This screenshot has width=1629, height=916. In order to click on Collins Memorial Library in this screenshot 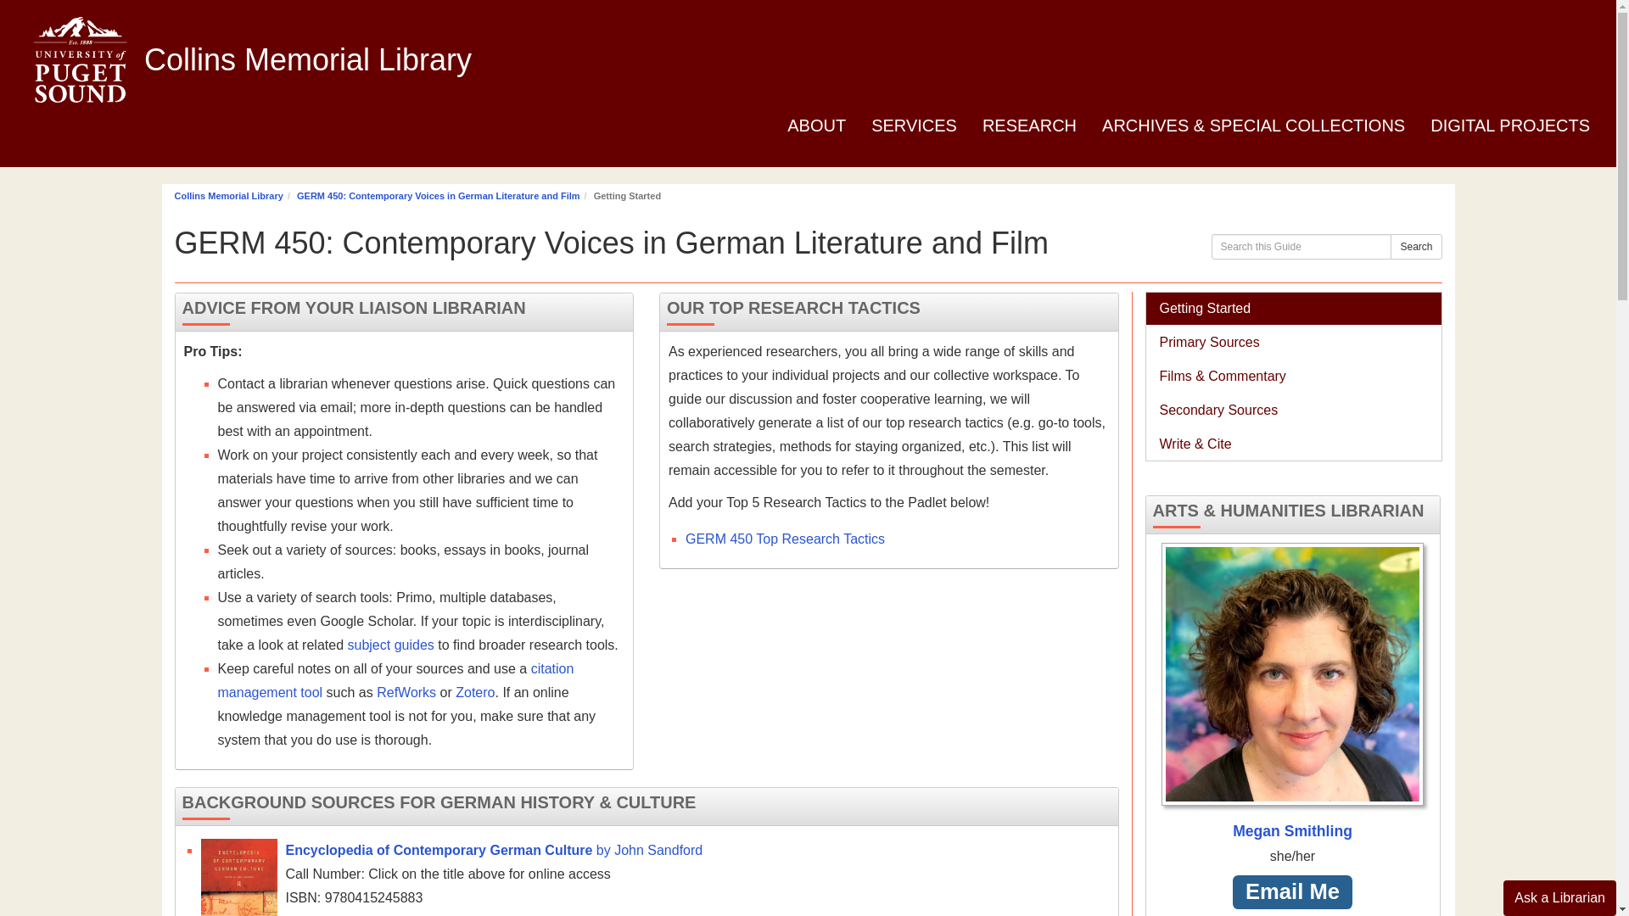, I will do `click(308, 51)`.